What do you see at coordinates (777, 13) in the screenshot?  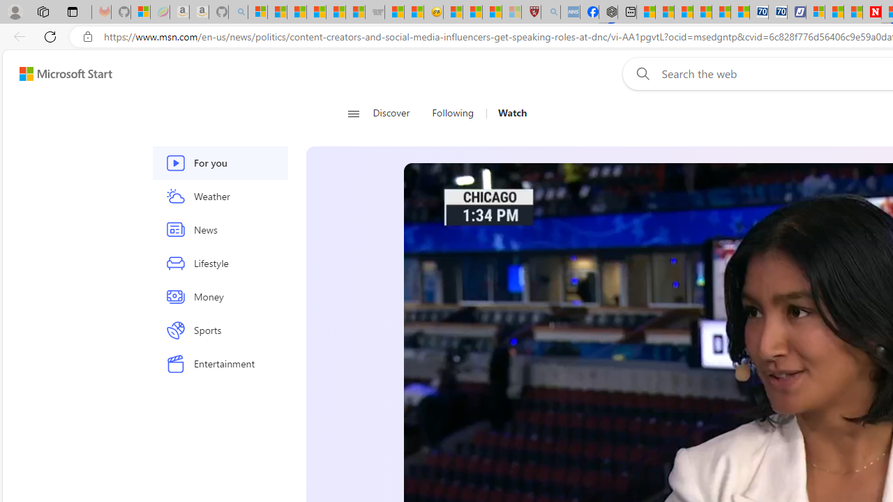 I see `Cheap Hotels - Save70.com` at bounding box center [777, 13].